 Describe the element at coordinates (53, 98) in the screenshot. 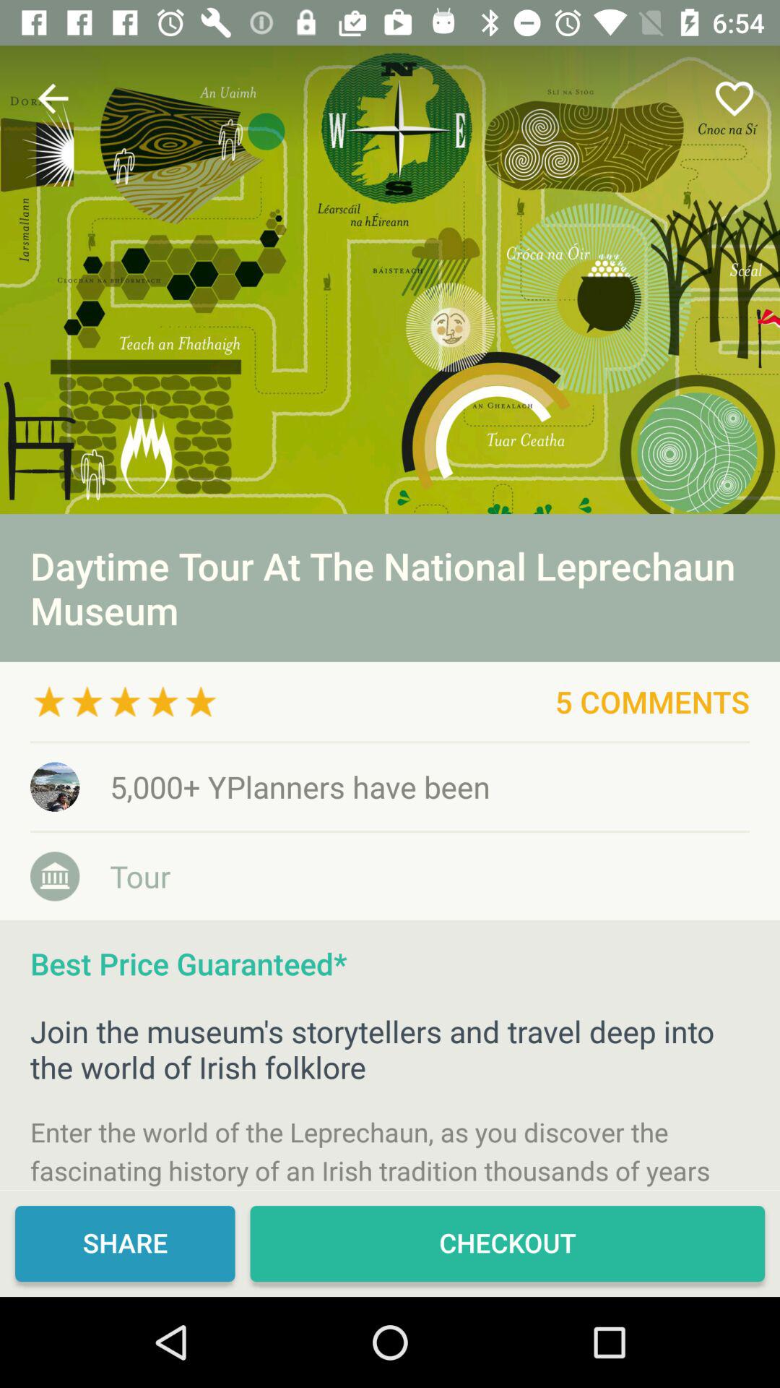

I see `go back` at that location.